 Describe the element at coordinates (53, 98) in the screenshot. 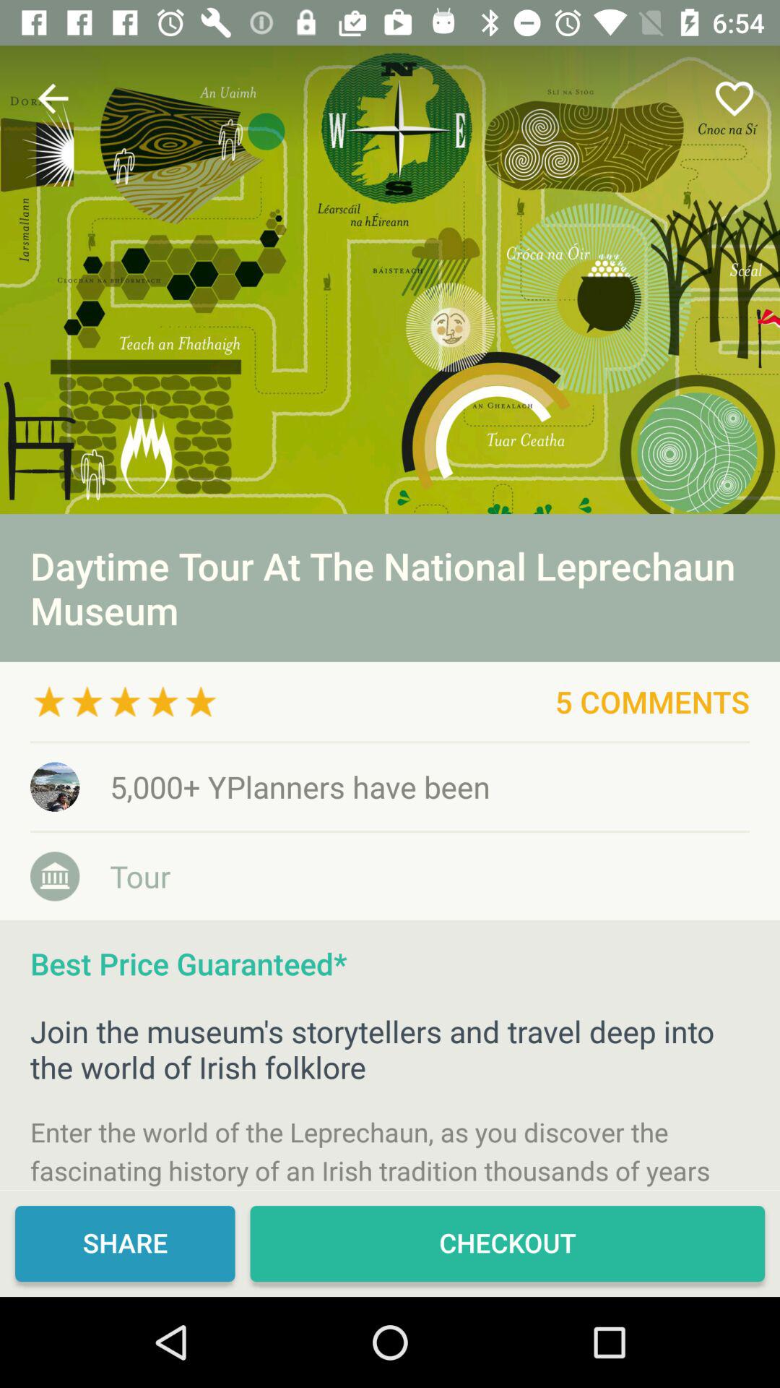

I see `go back` at that location.